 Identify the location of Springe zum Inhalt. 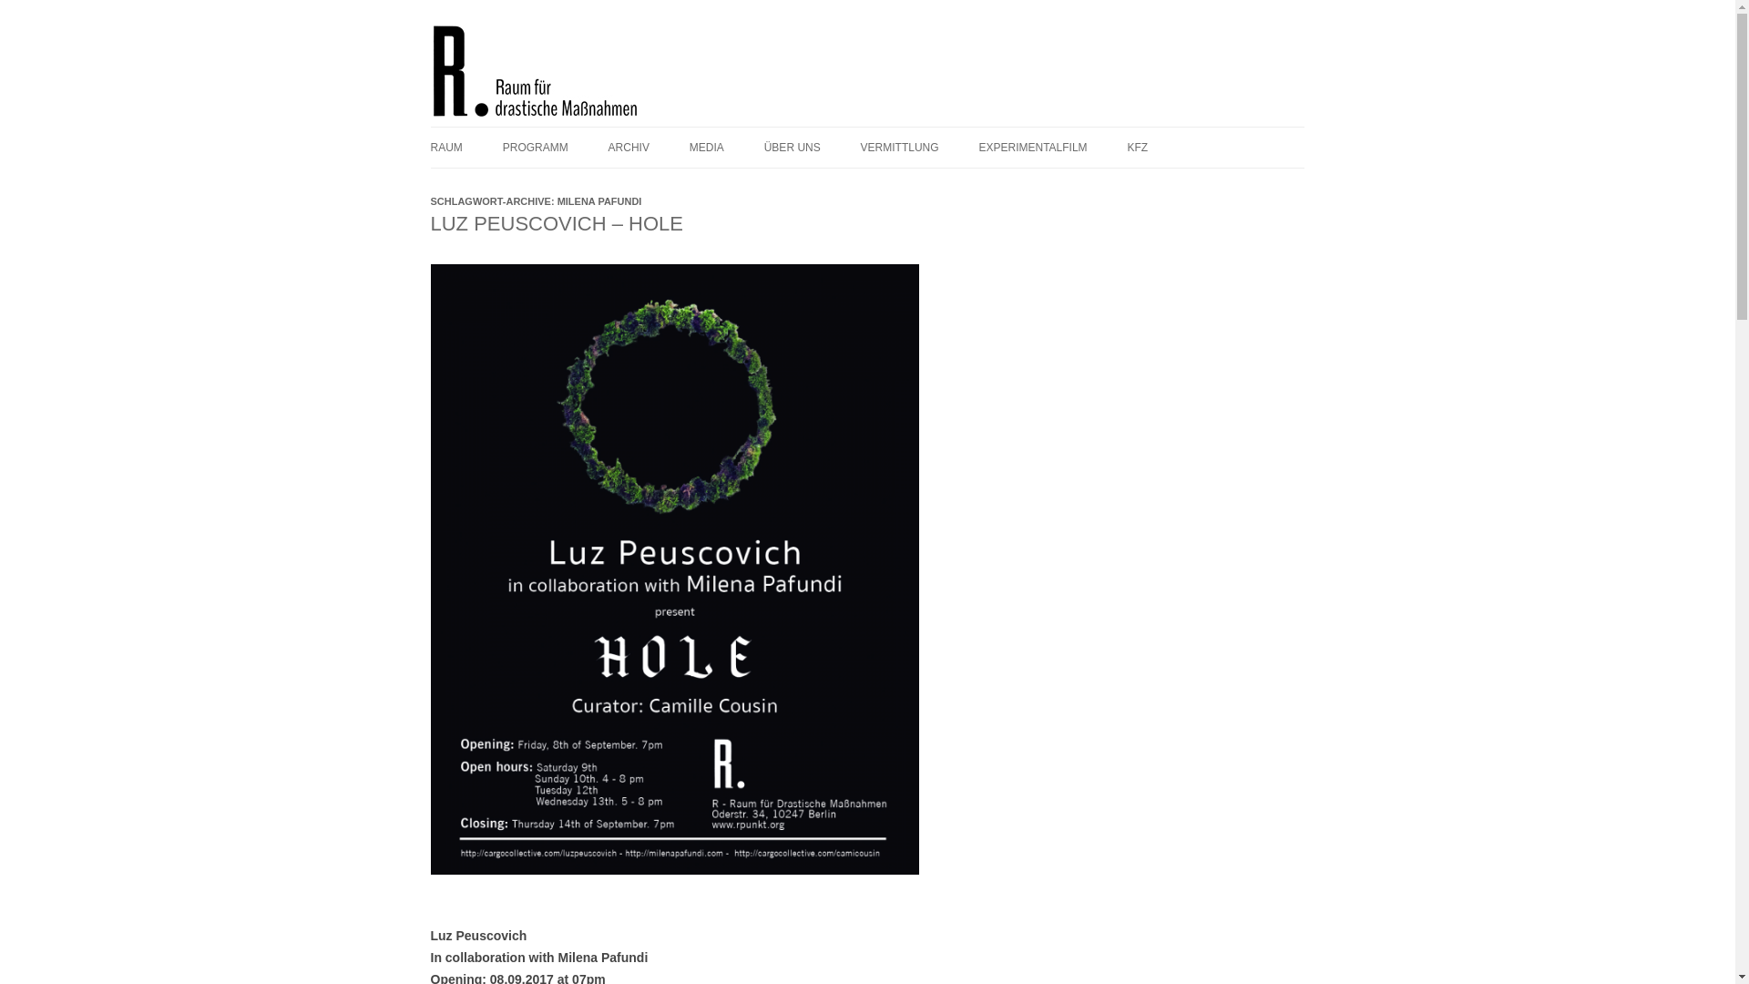
(920, 133).